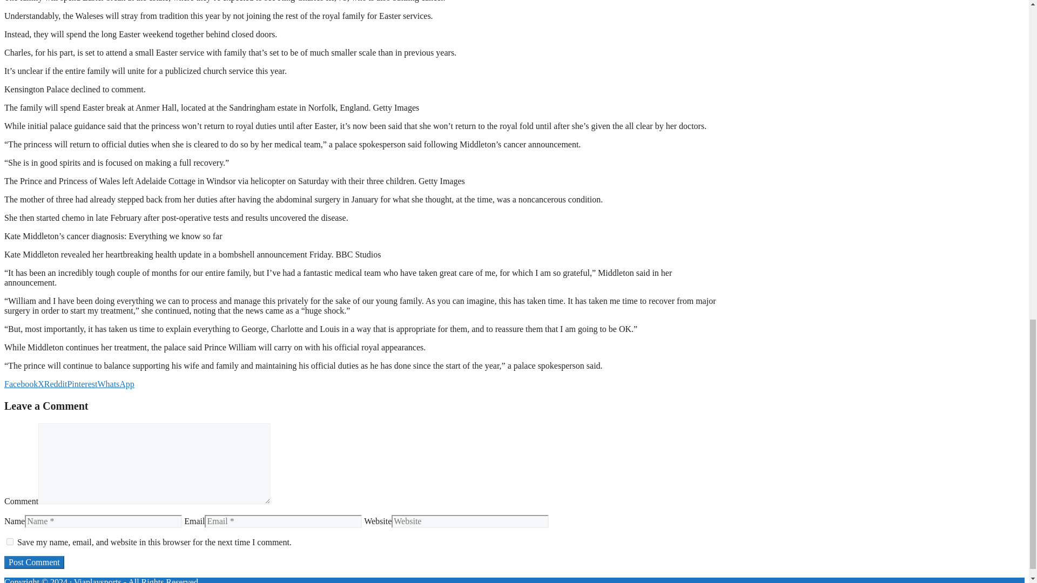 The width and height of the screenshot is (1037, 583). What do you see at coordinates (10, 541) in the screenshot?
I see `yes` at bounding box center [10, 541].